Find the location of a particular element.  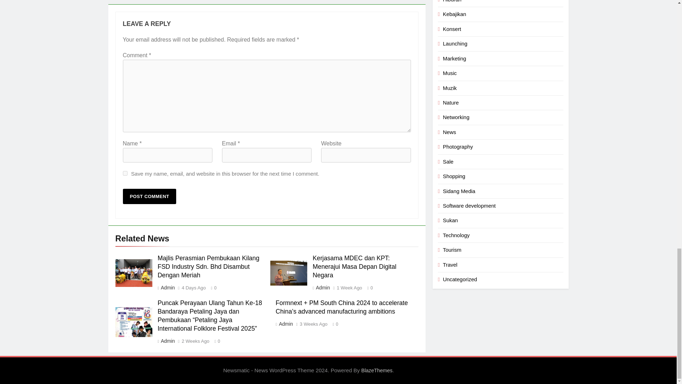

Post Comment is located at coordinates (150, 196).